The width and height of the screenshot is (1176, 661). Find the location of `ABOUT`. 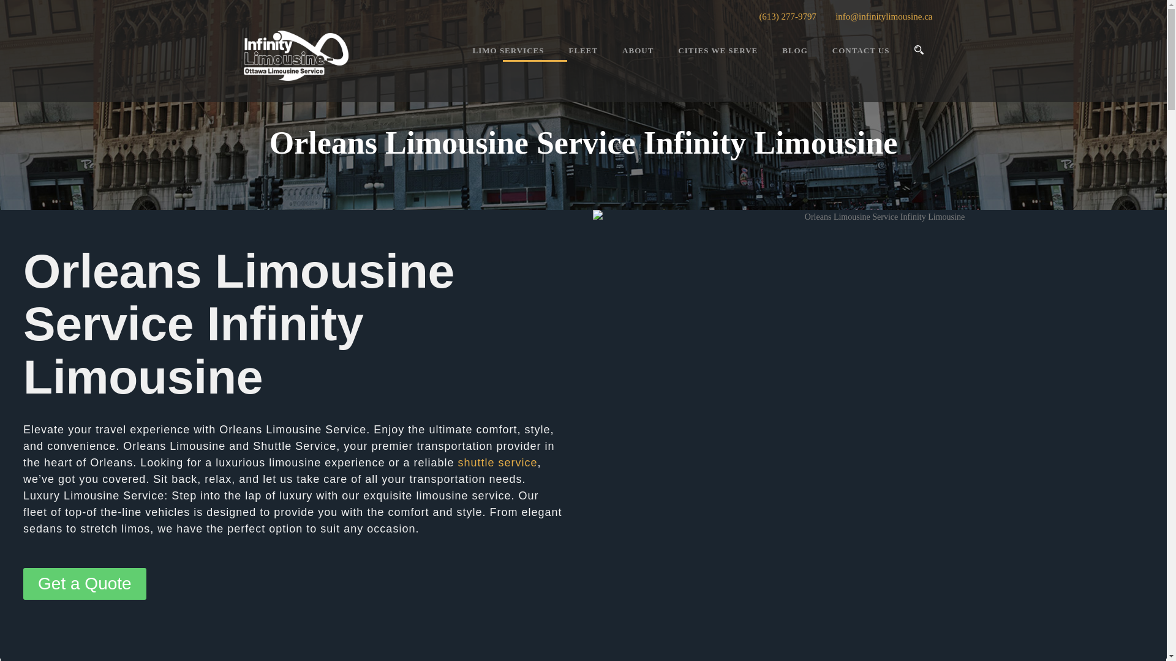

ABOUT is located at coordinates (625, 61).